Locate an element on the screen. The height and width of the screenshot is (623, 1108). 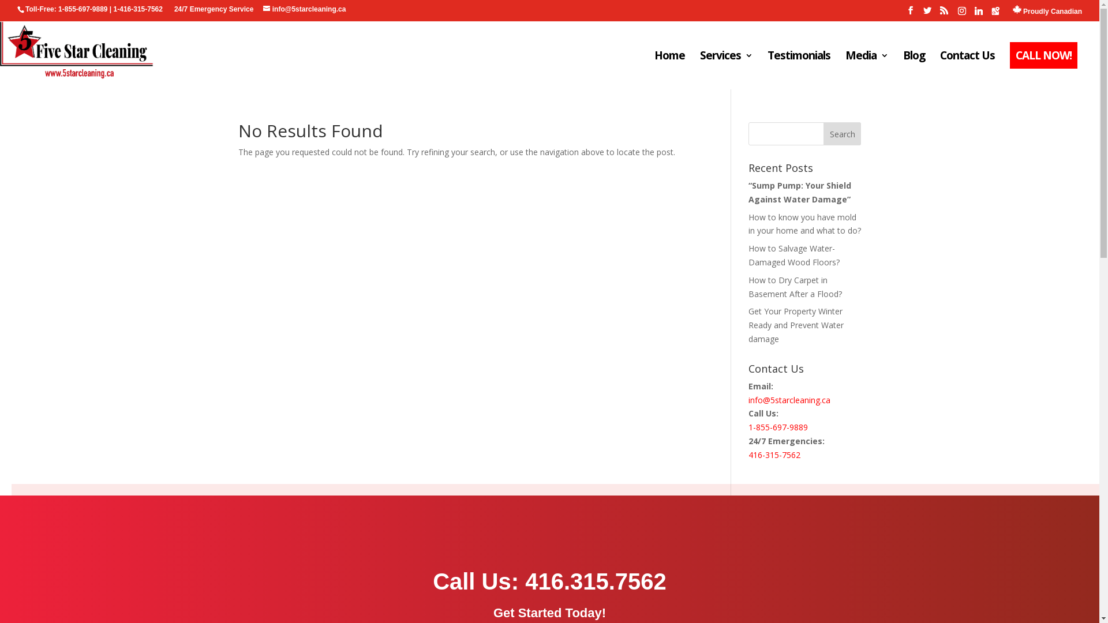
Contact Us is located at coordinates (967, 70).